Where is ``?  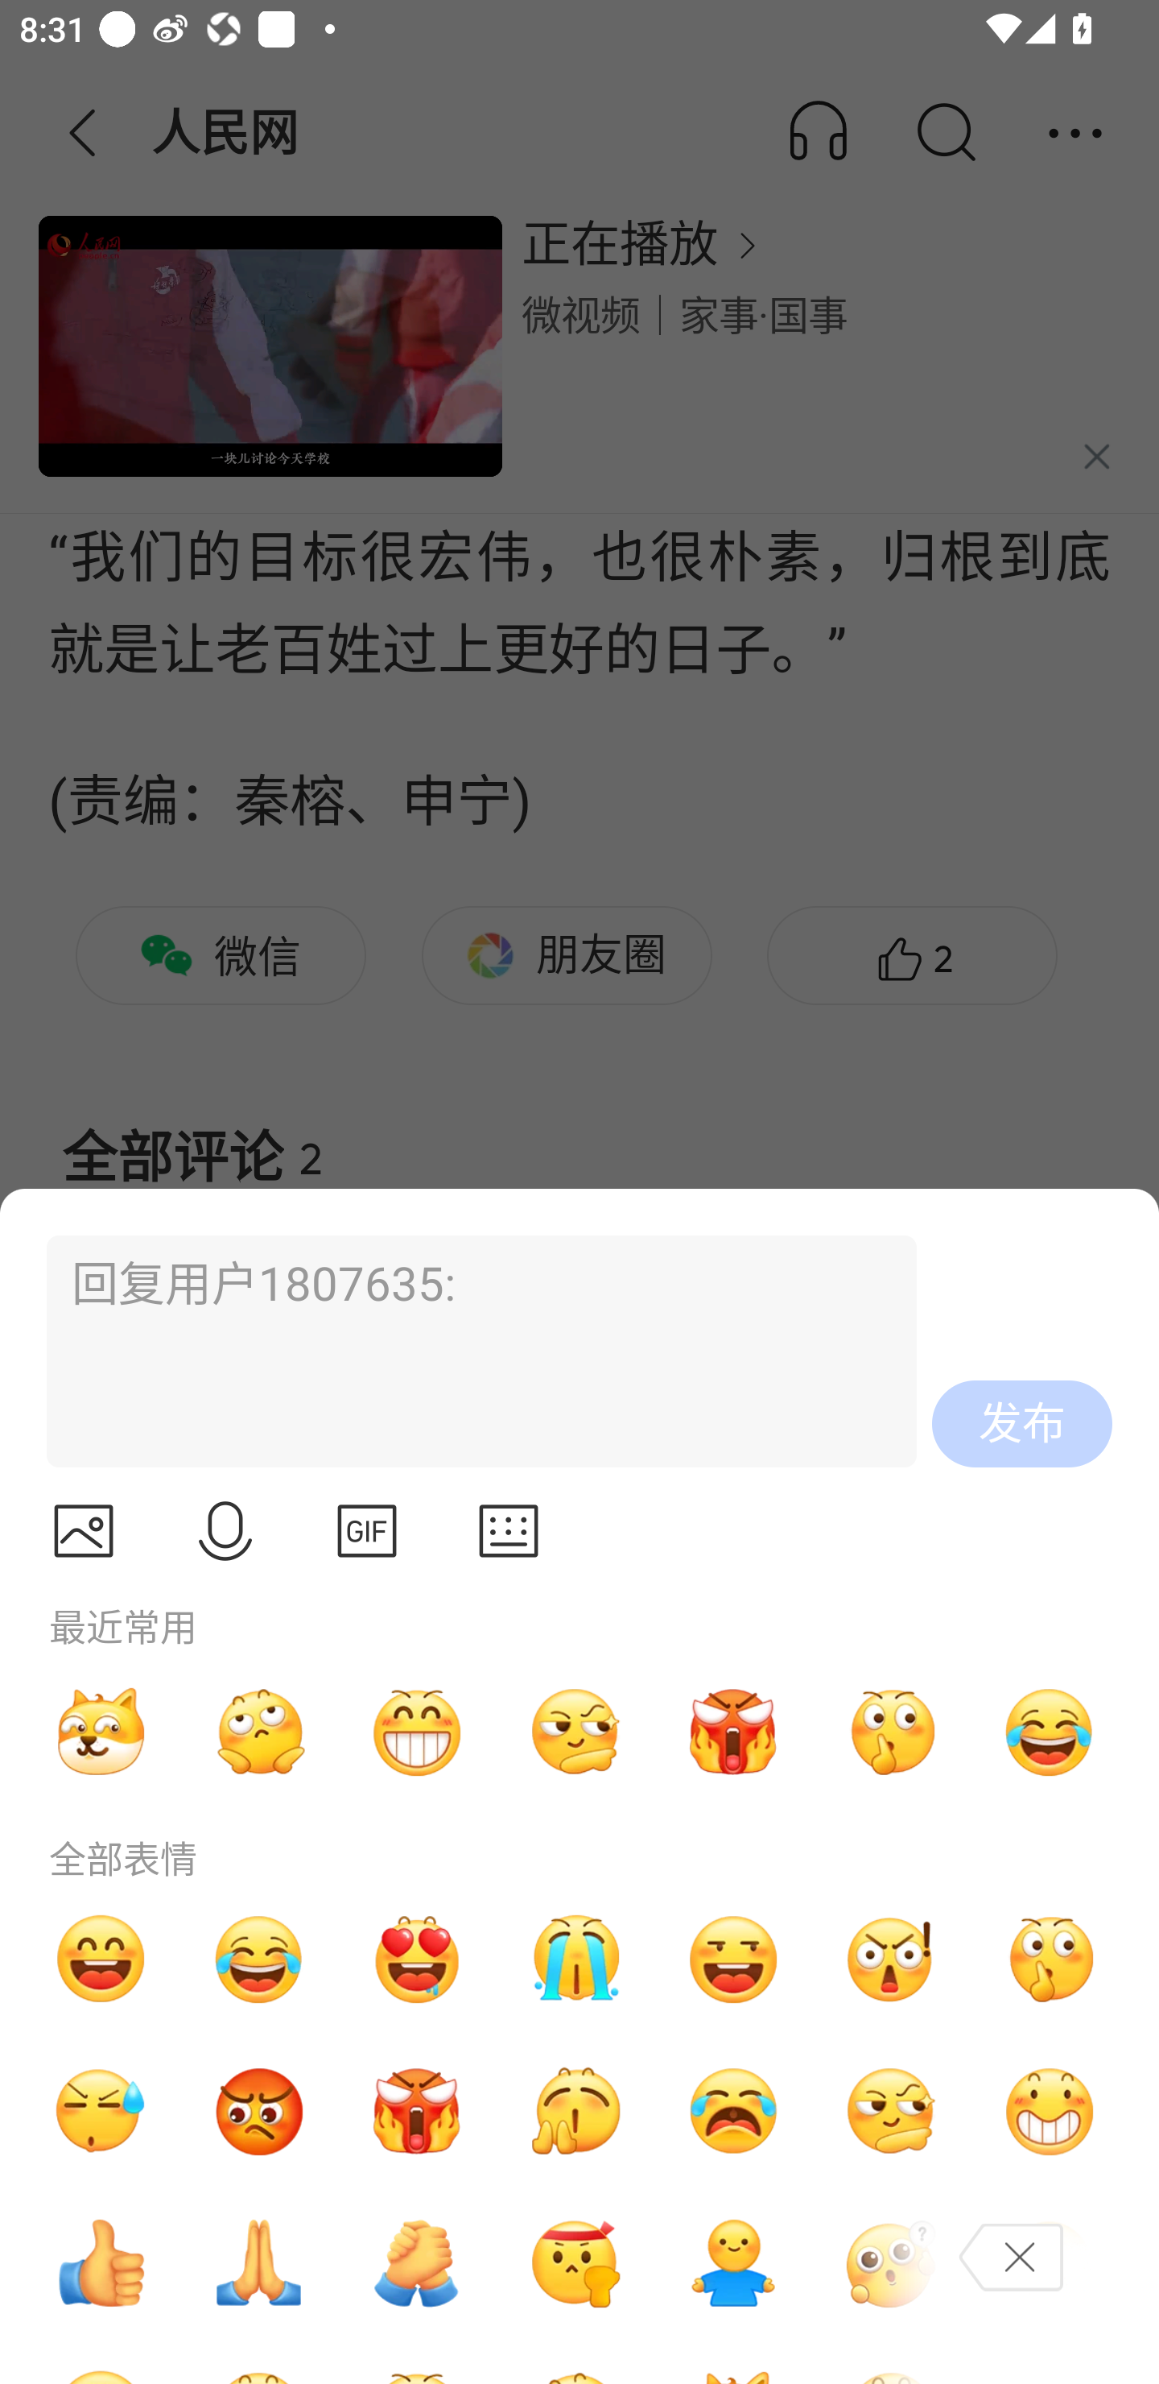
 is located at coordinates (367, 1531).